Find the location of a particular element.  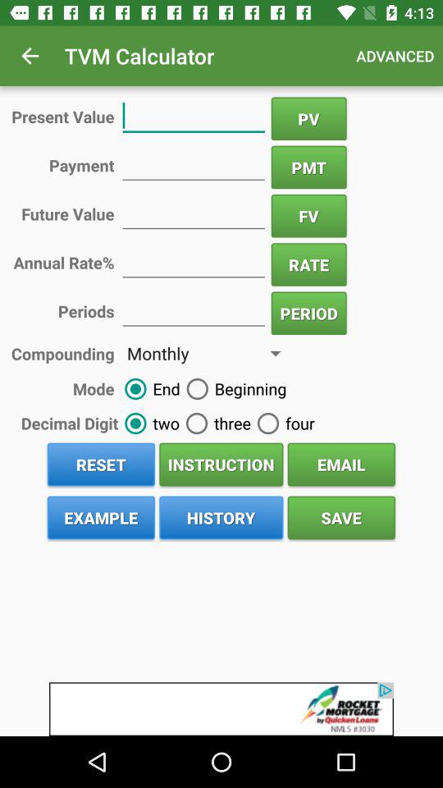

calculate your rate is located at coordinates (194, 261).